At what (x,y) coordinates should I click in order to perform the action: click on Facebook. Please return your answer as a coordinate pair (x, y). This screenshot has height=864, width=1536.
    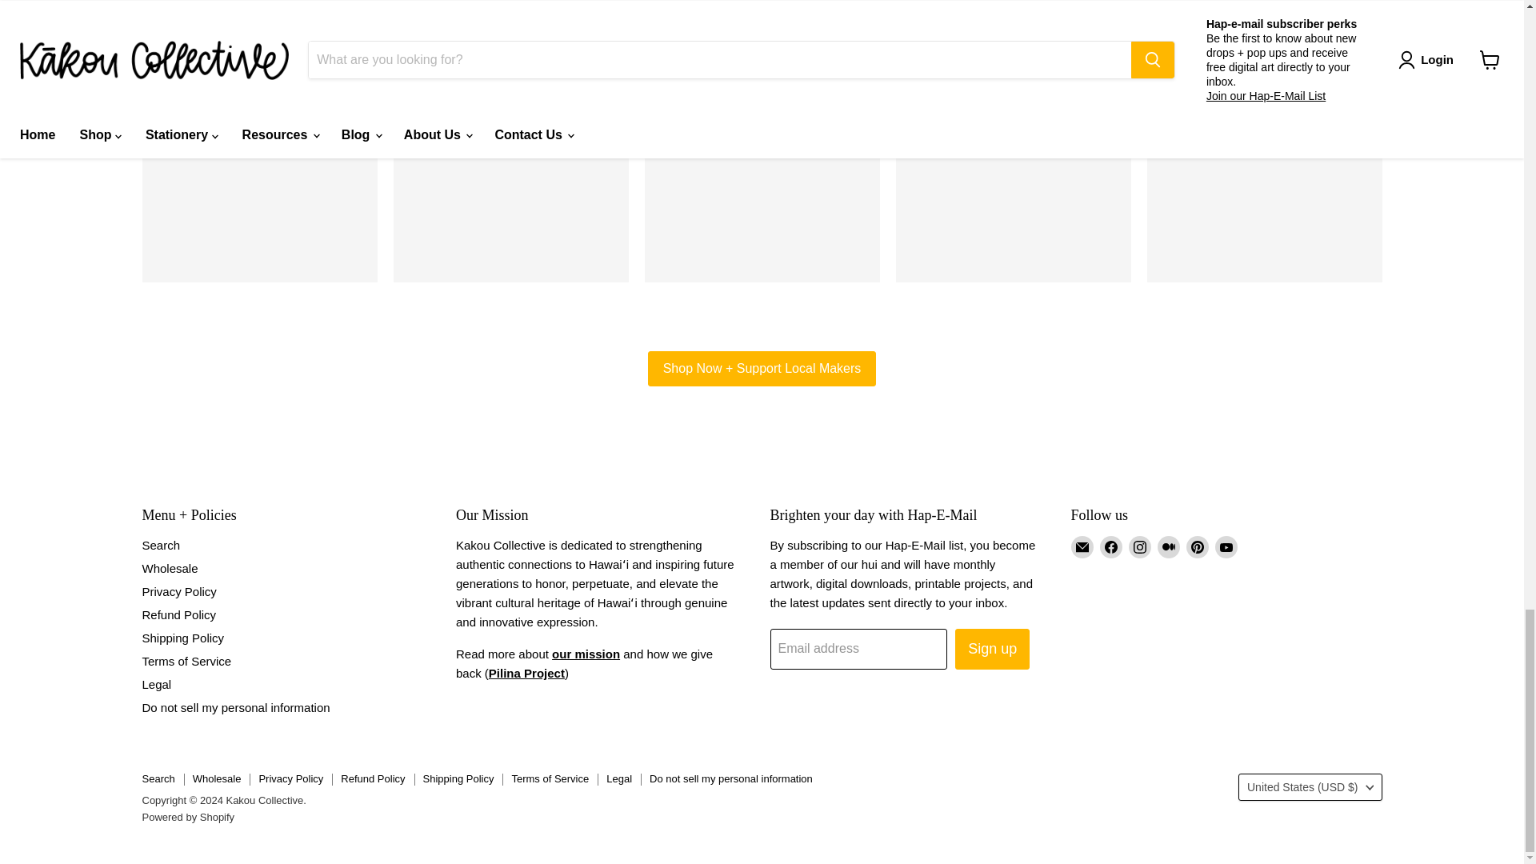
    Looking at the image, I should click on (1110, 546).